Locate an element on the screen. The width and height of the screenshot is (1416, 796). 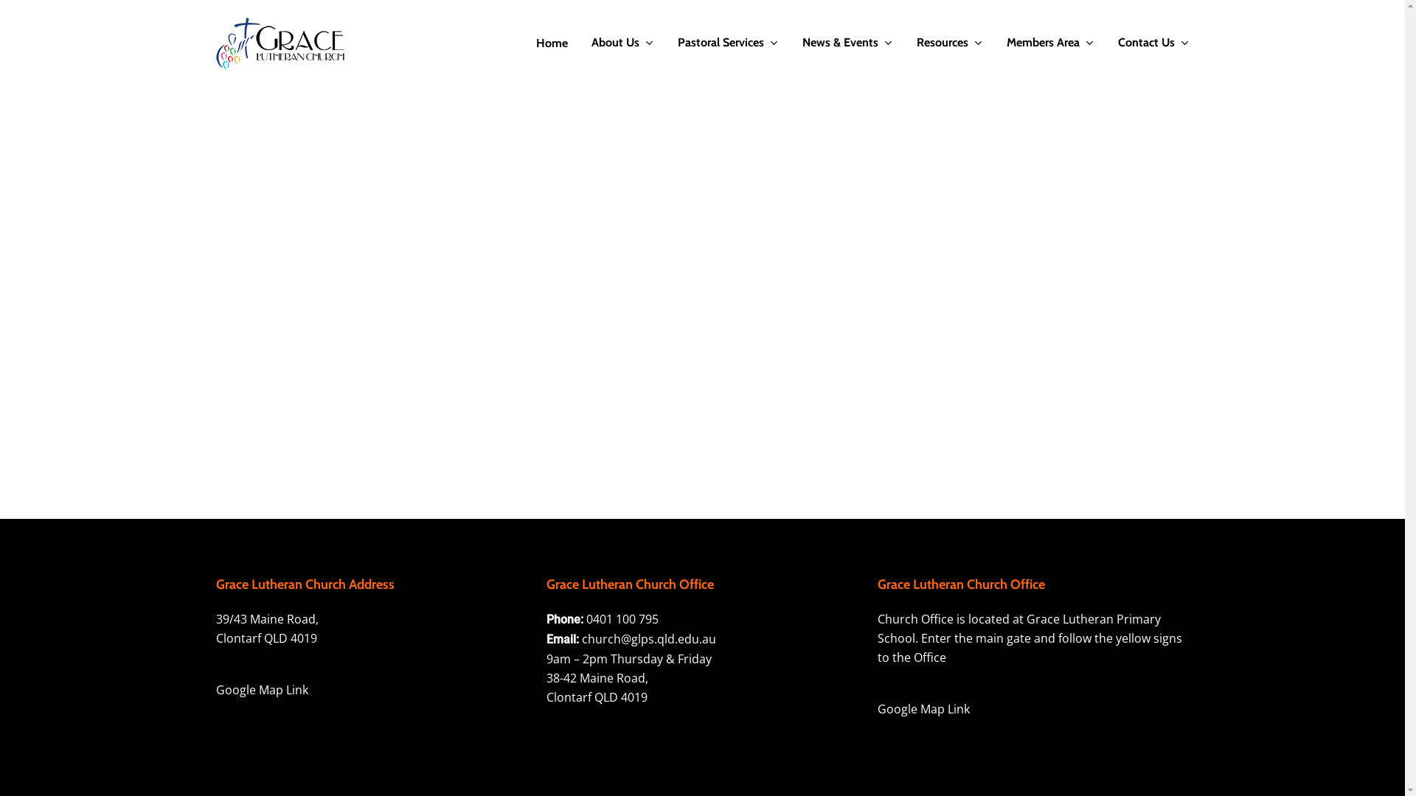
Resources is located at coordinates (949, 43).